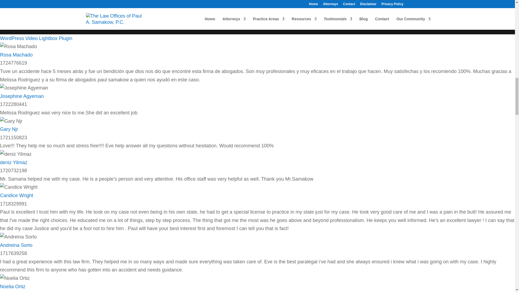 This screenshot has width=519, height=292. I want to click on Gary Njr, so click(9, 129).